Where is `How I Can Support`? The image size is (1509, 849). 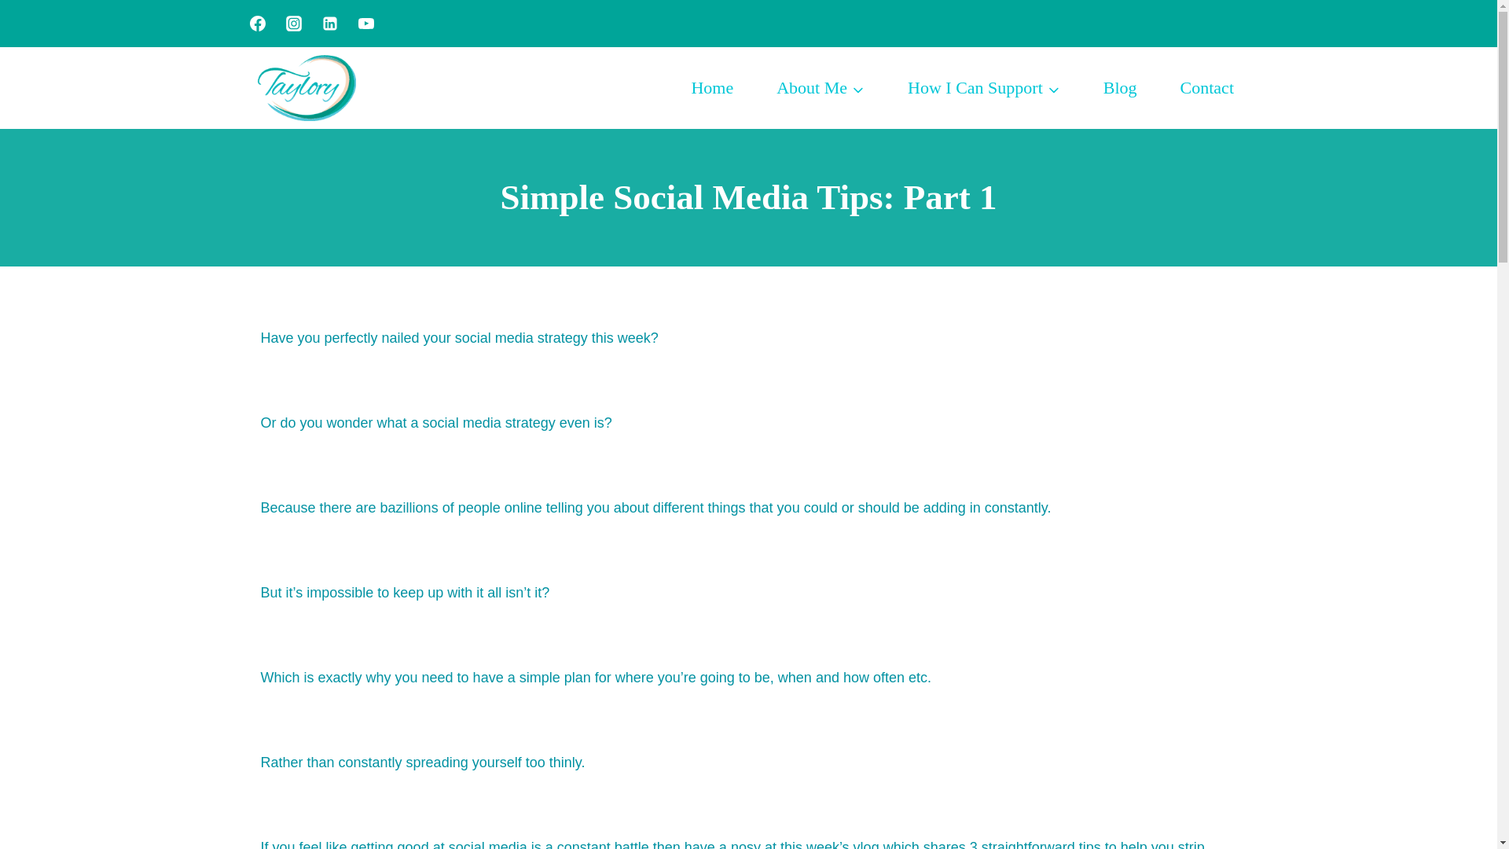 How I Can Support is located at coordinates (984, 88).